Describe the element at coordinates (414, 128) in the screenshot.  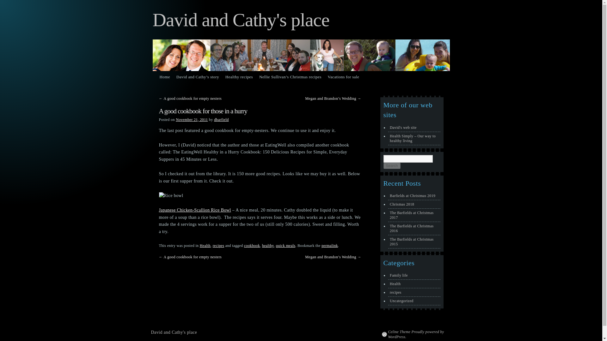
I see `David's web site` at that location.